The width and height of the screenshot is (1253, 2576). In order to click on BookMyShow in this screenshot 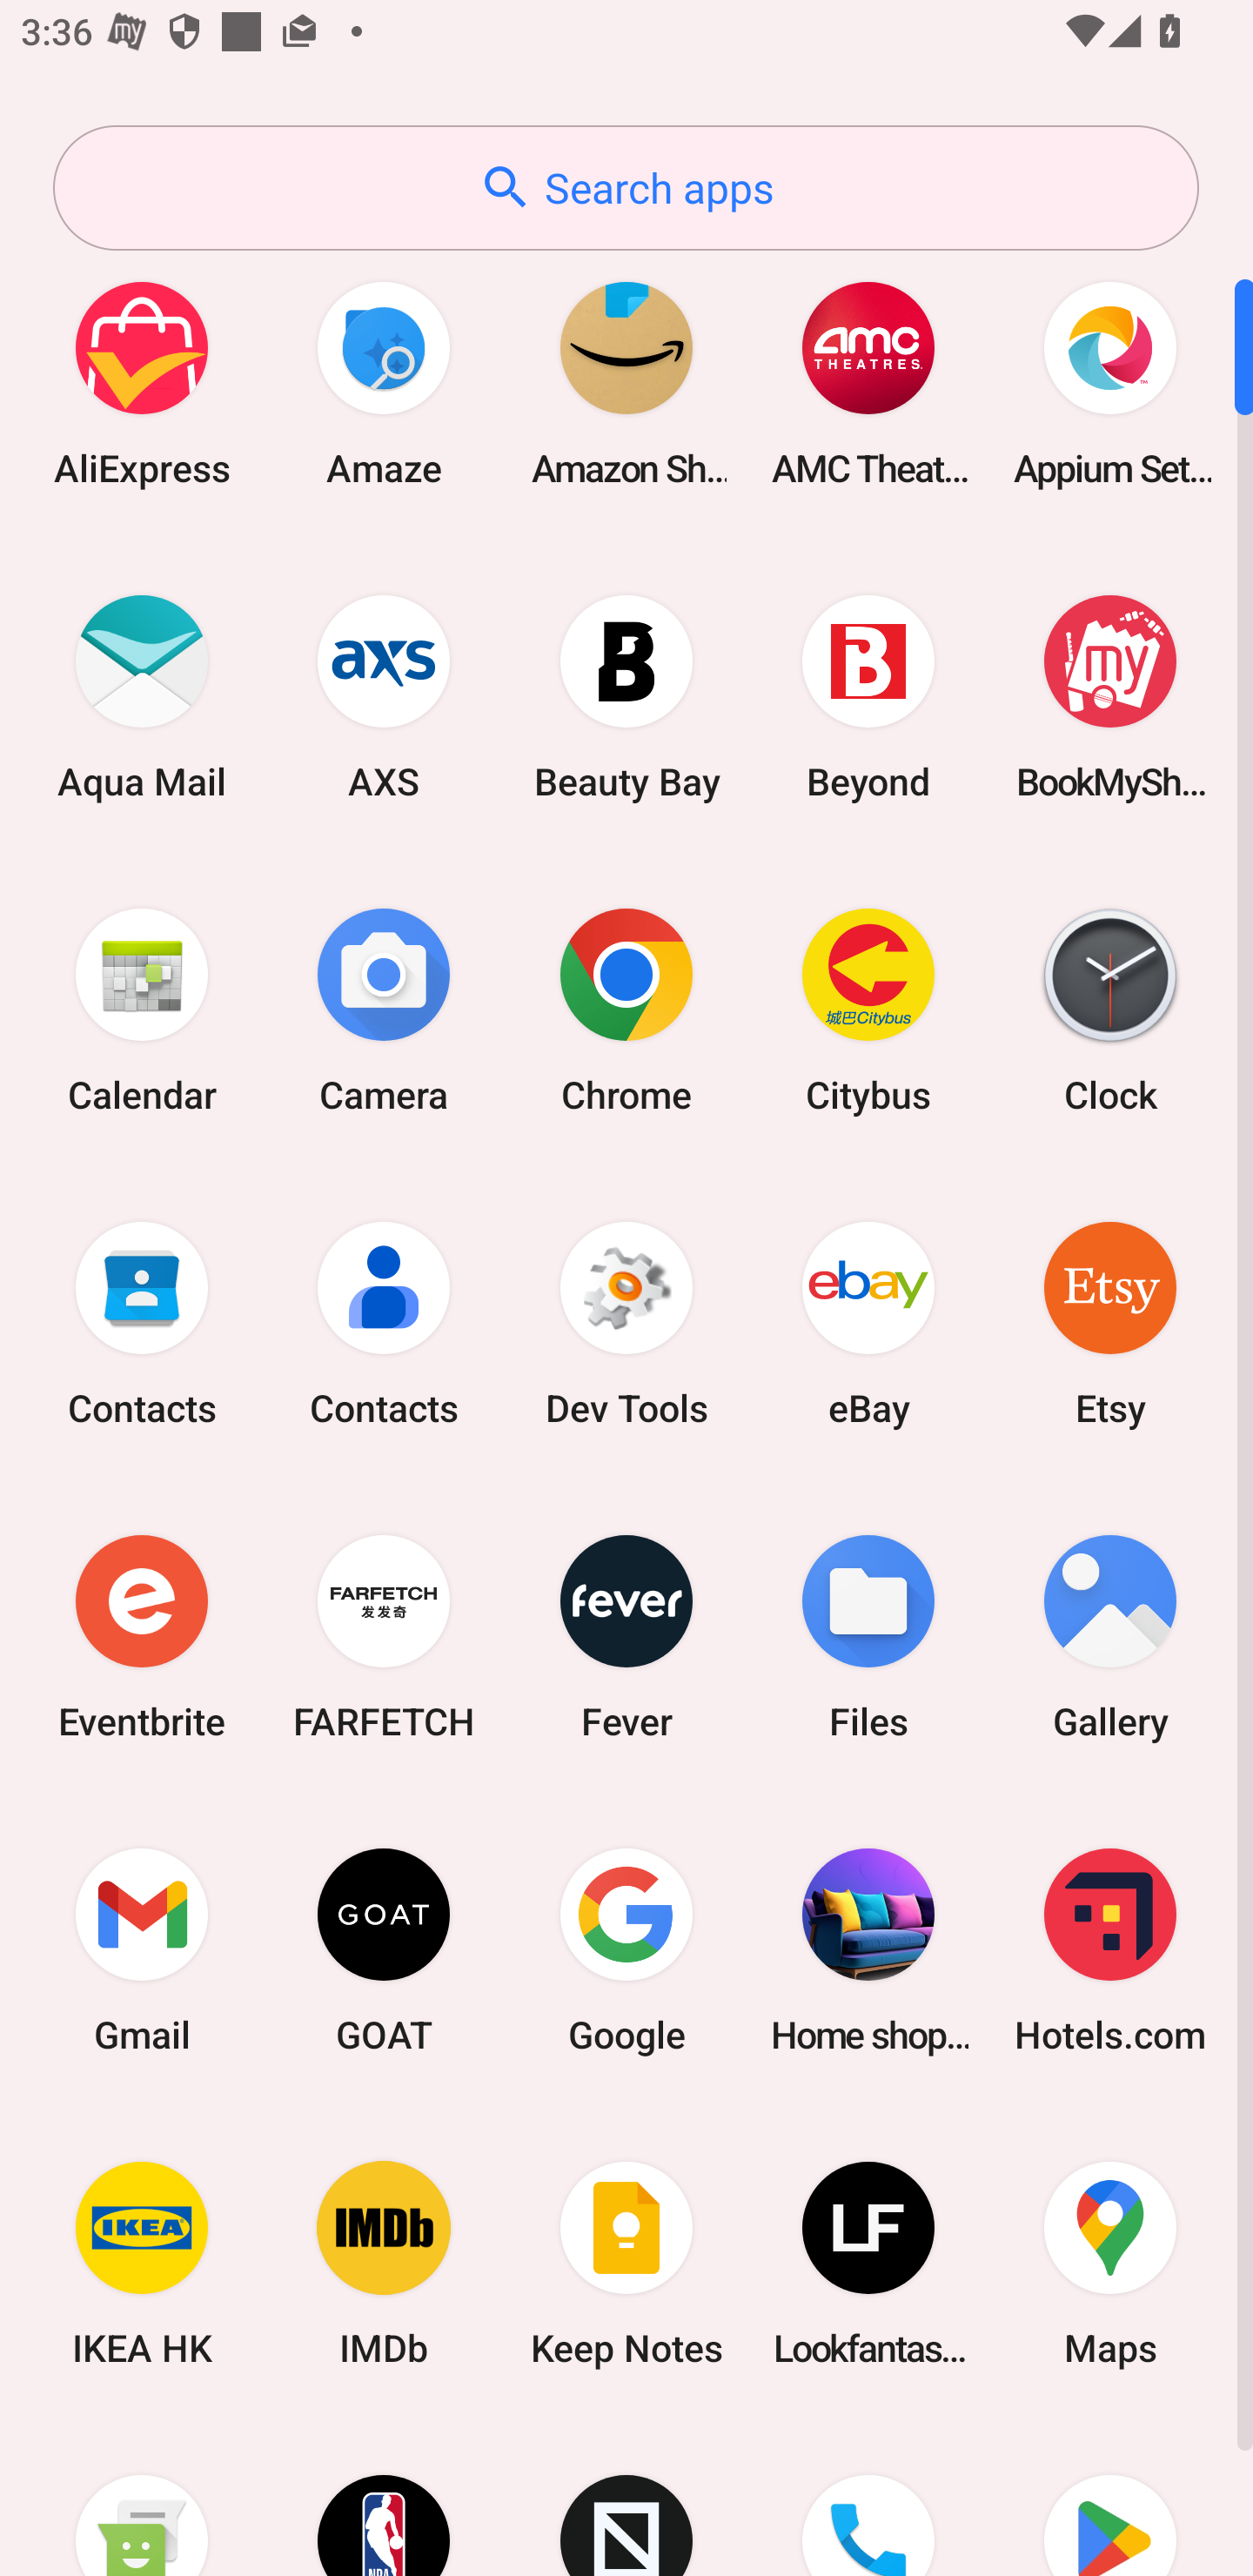, I will do `click(1110, 696)`.